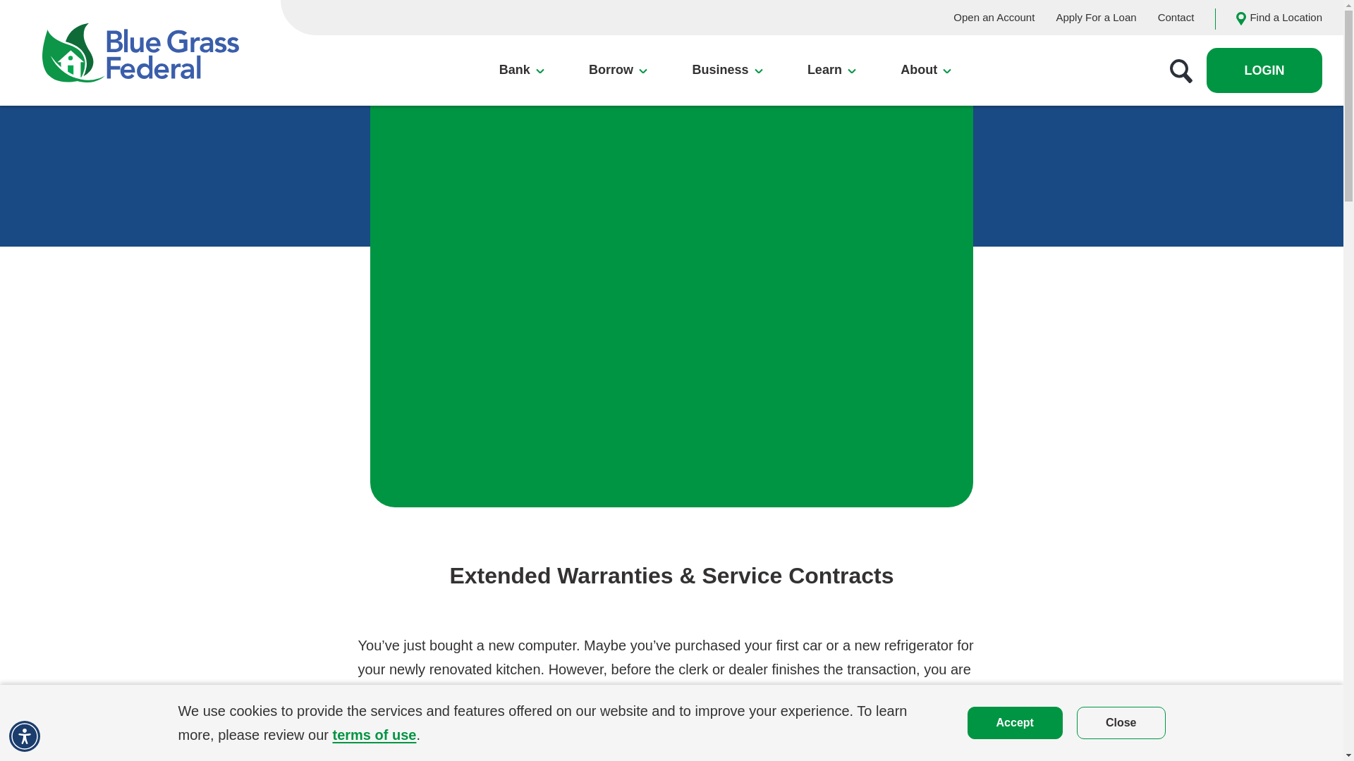 This screenshot has height=761, width=1354. What do you see at coordinates (1227, 218) in the screenshot?
I see `Go` at bounding box center [1227, 218].